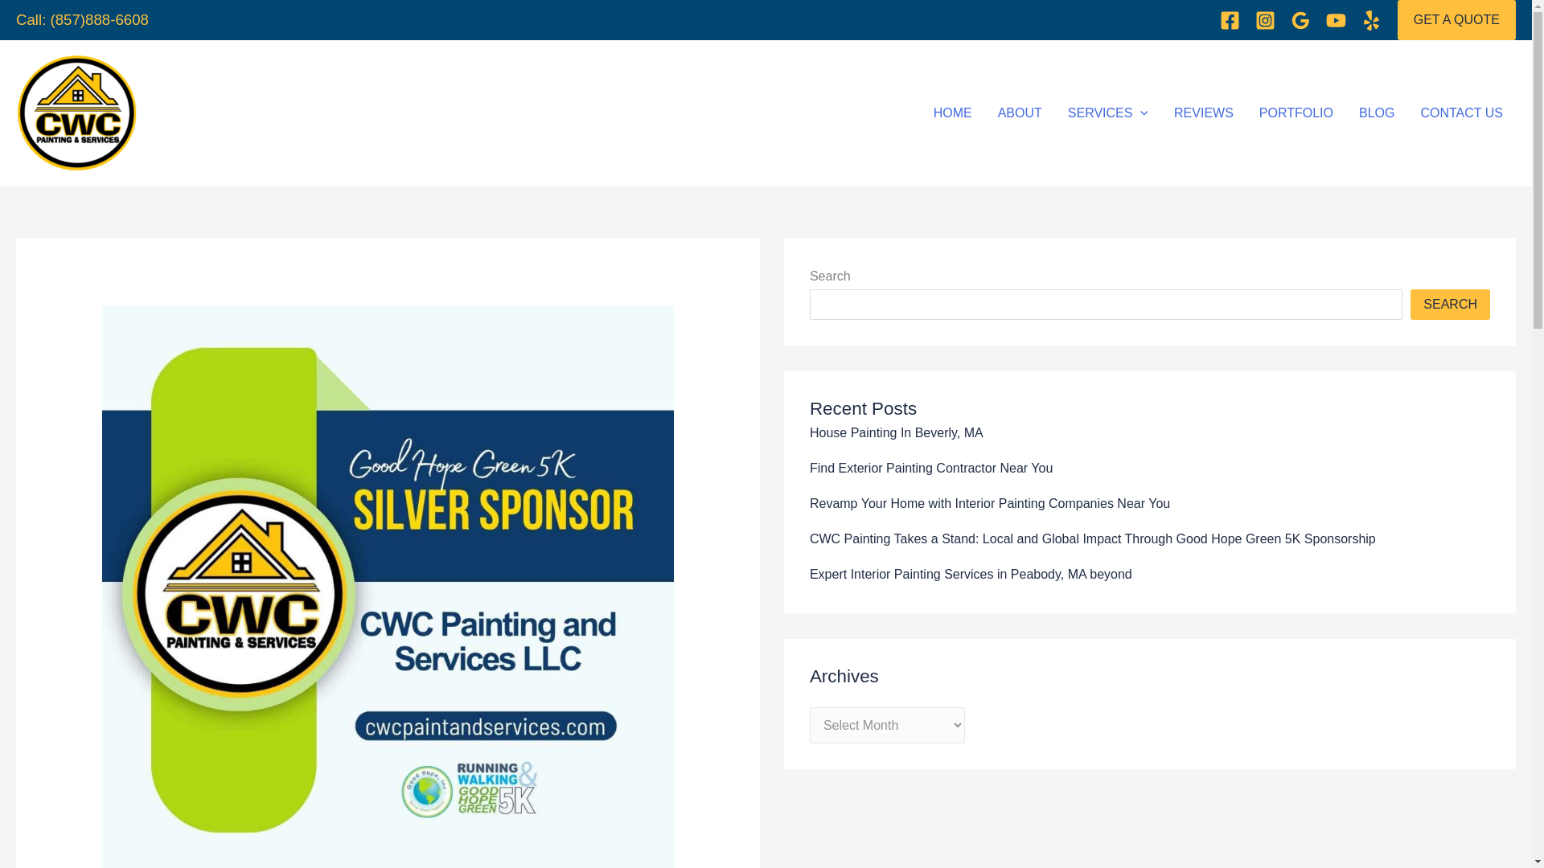 This screenshot has height=868, width=1544. What do you see at coordinates (989, 503) in the screenshot?
I see `Revamp Your Home with Interior Painting Companies Near You` at bounding box center [989, 503].